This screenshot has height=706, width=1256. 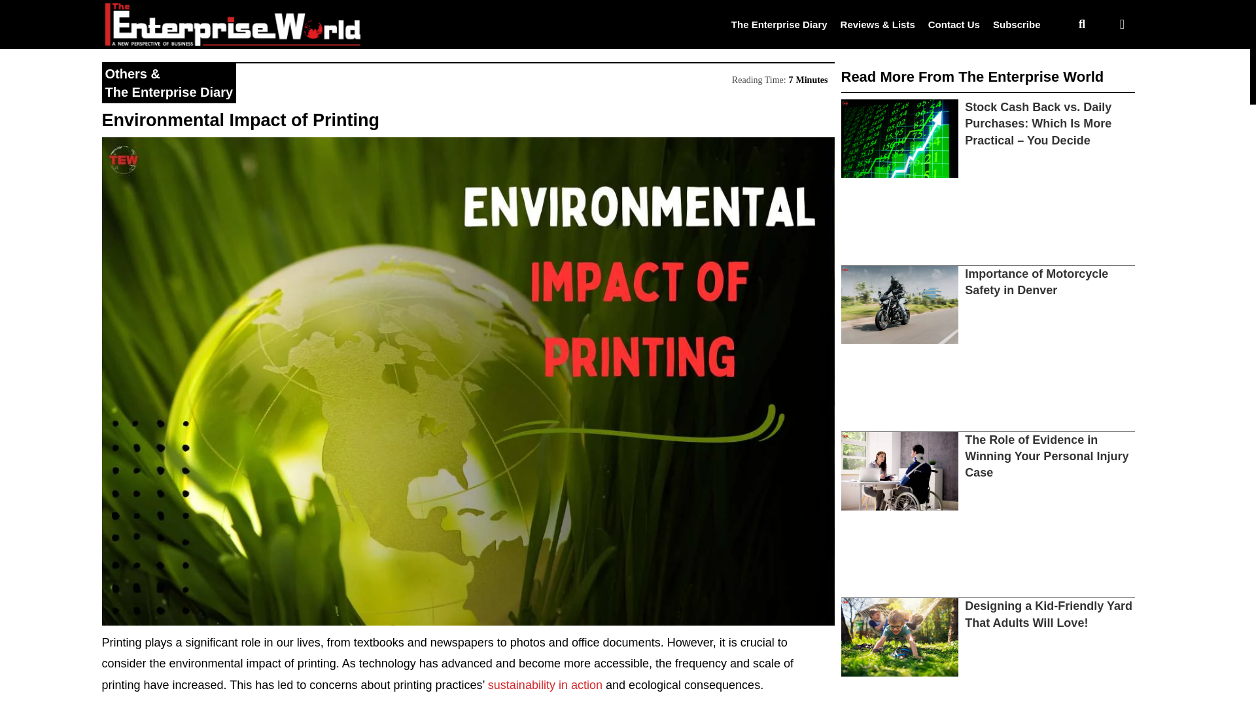 What do you see at coordinates (1036, 282) in the screenshot?
I see `Importance of Motorcycle Safety in Denver ` at bounding box center [1036, 282].